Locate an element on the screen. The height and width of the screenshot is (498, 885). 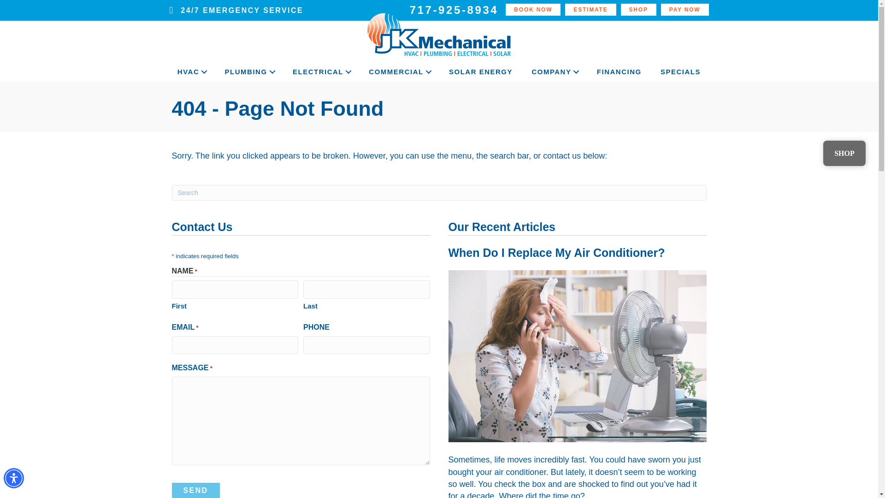
BOOK NOW is located at coordinates (533, 9).